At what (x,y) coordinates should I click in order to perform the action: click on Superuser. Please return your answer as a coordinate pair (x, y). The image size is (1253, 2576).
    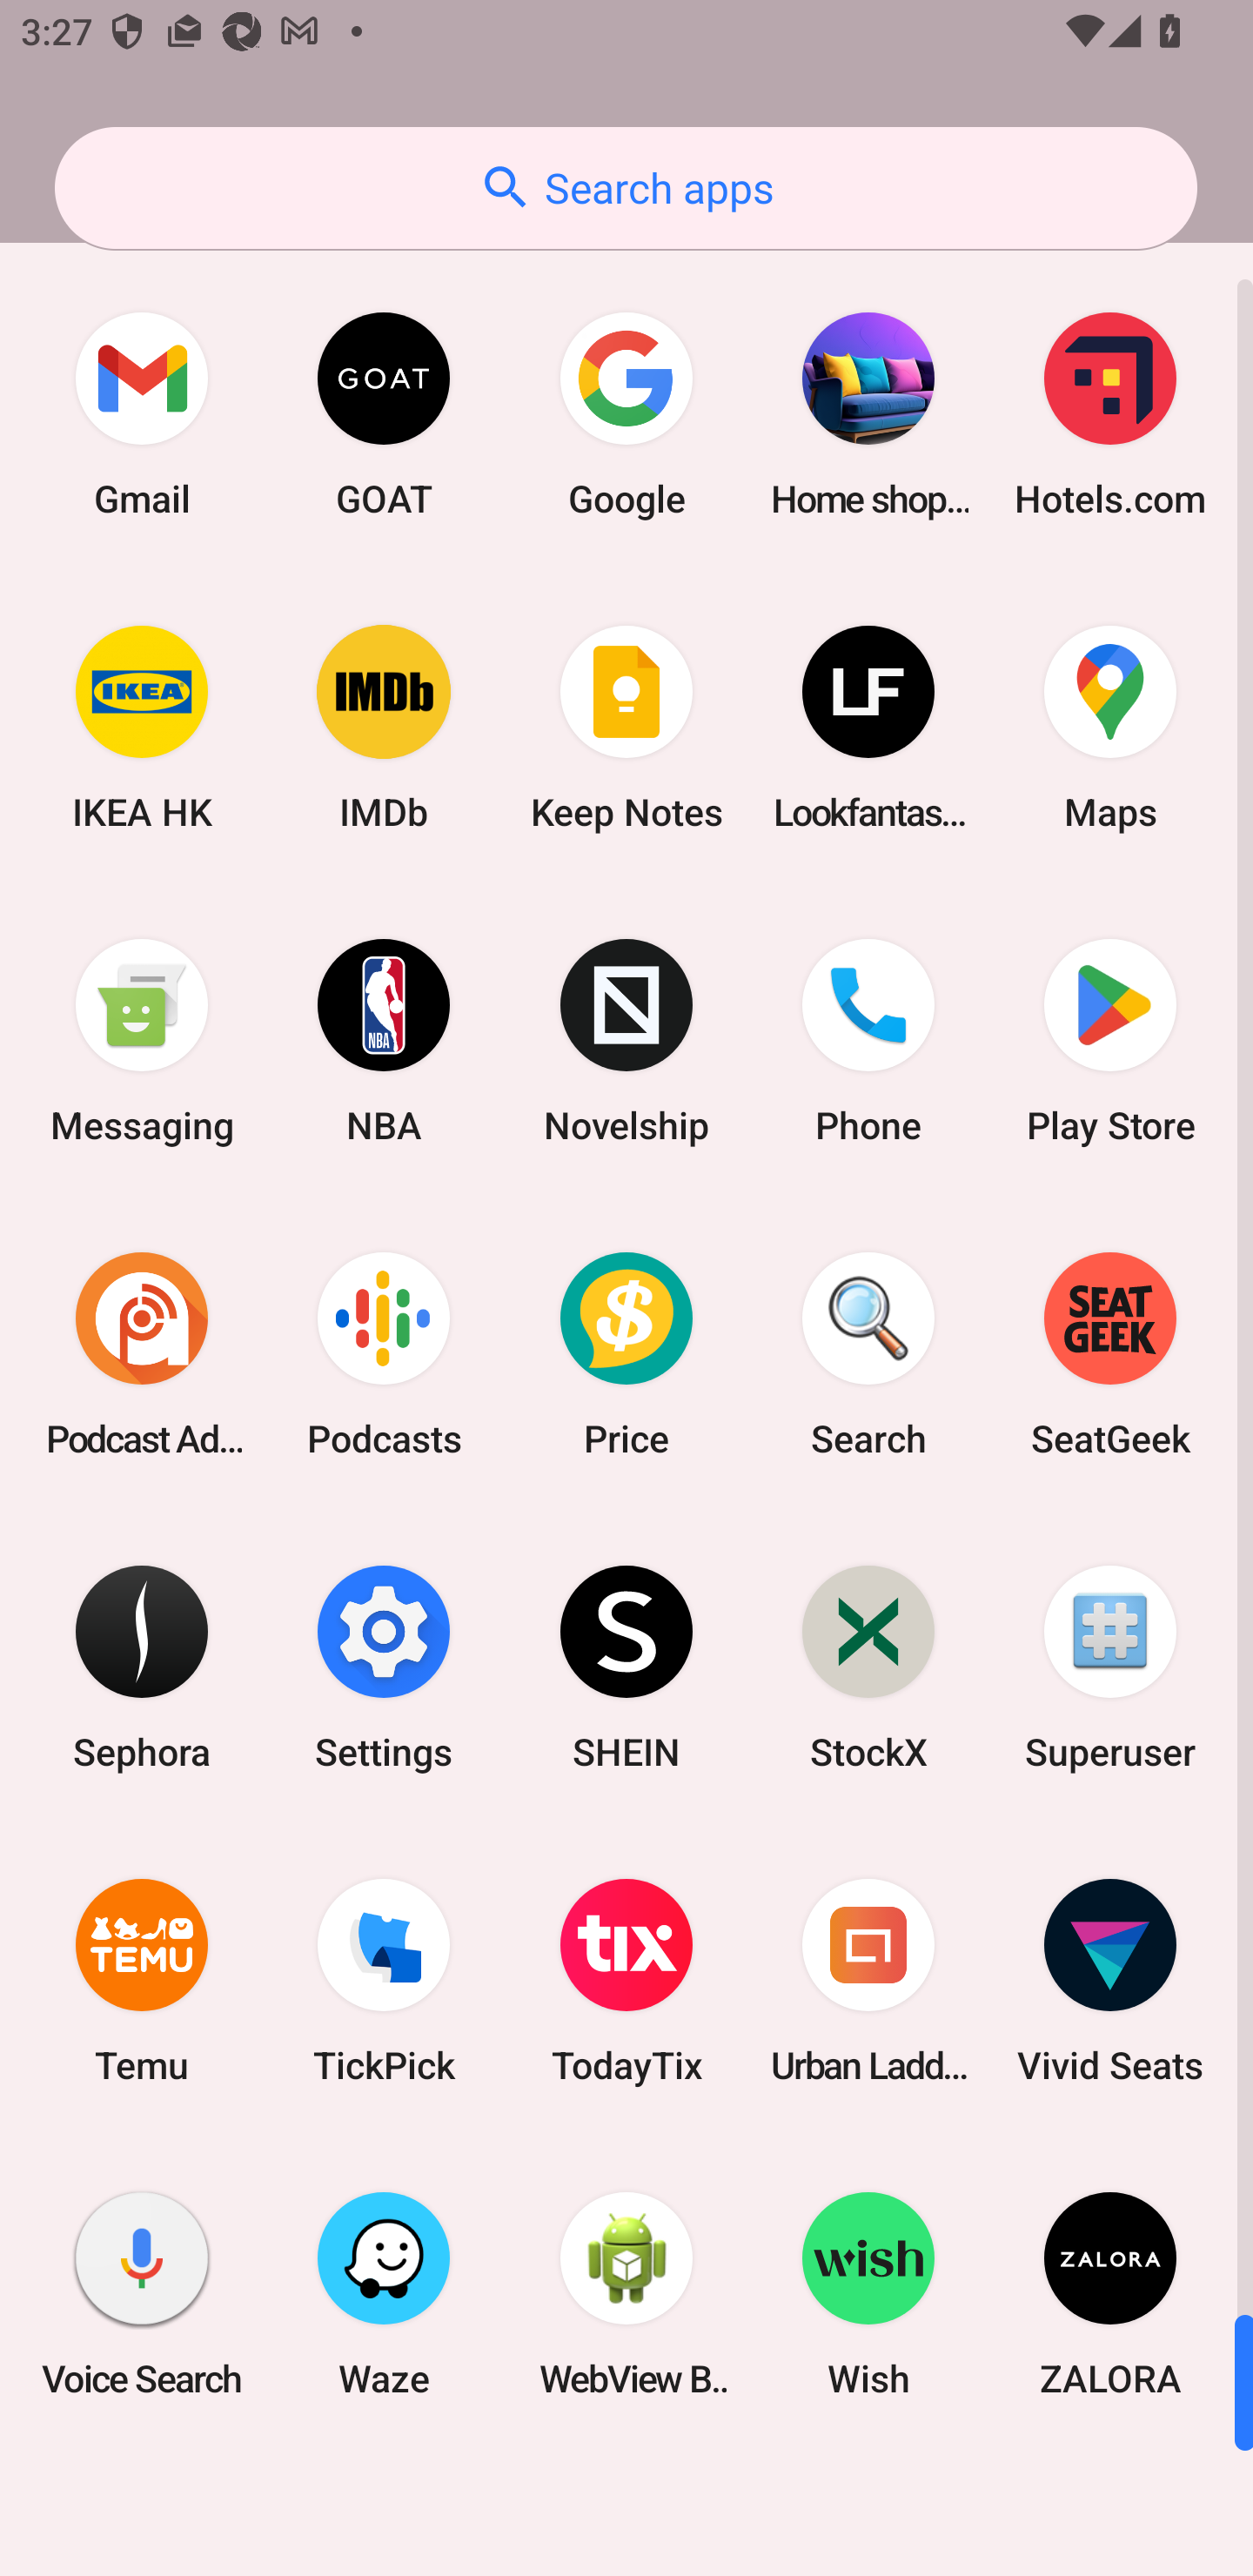
    Looking at the image, I should click on (1110, 1666).